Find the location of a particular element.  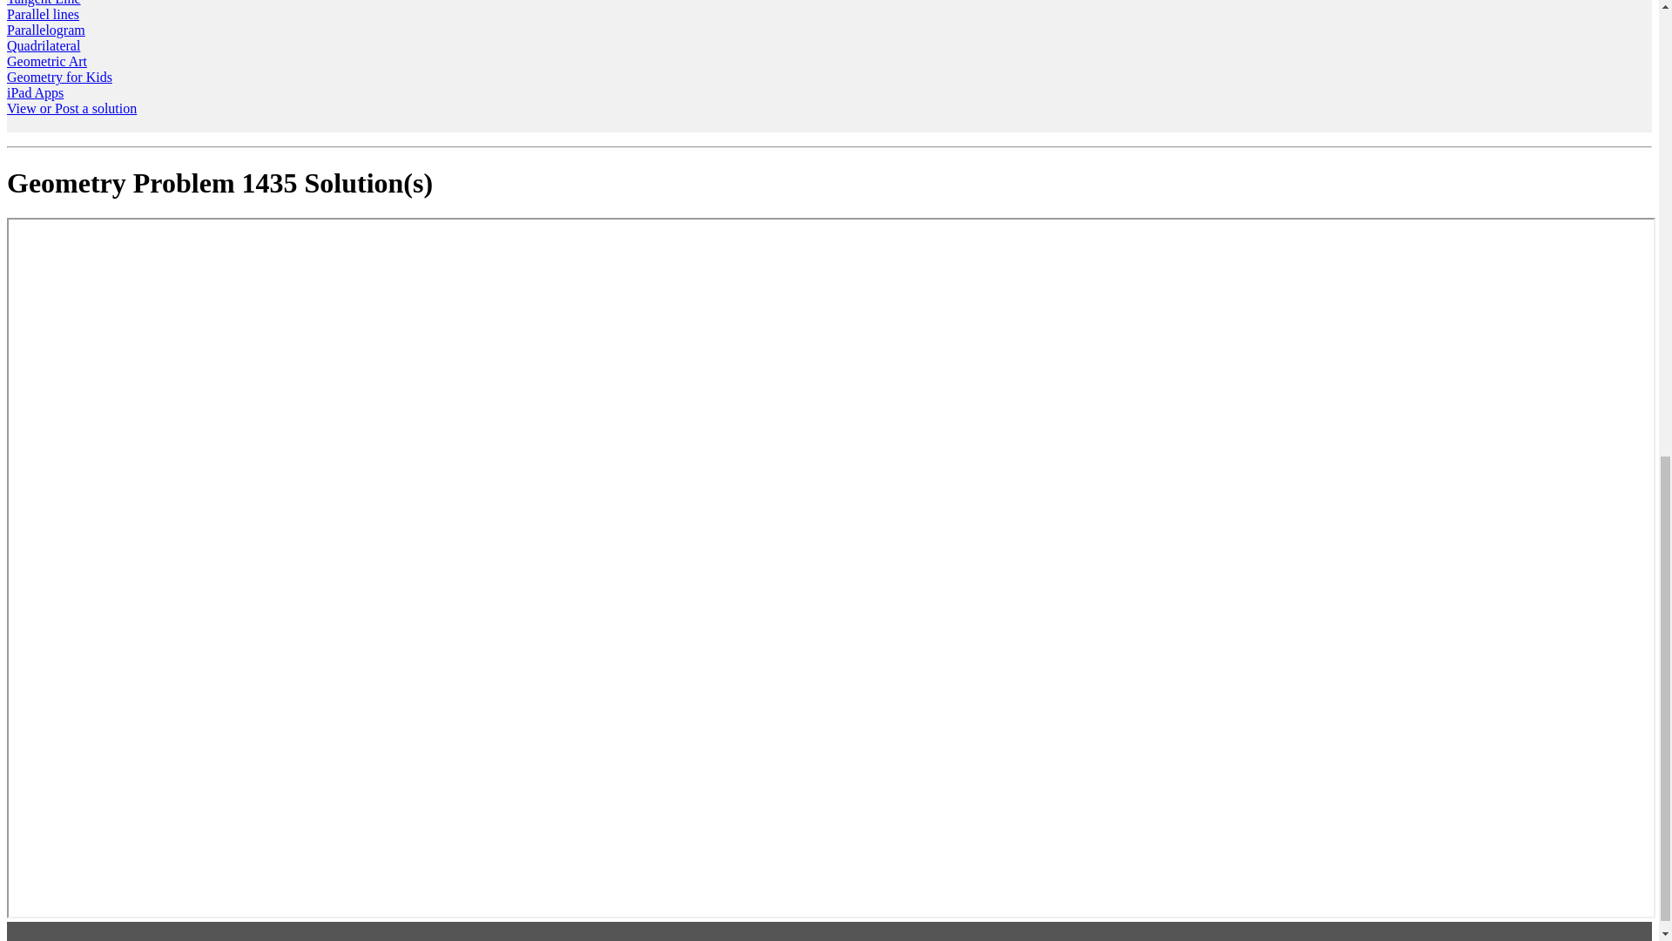

Parallelogram is located at coordinates (45, 30).